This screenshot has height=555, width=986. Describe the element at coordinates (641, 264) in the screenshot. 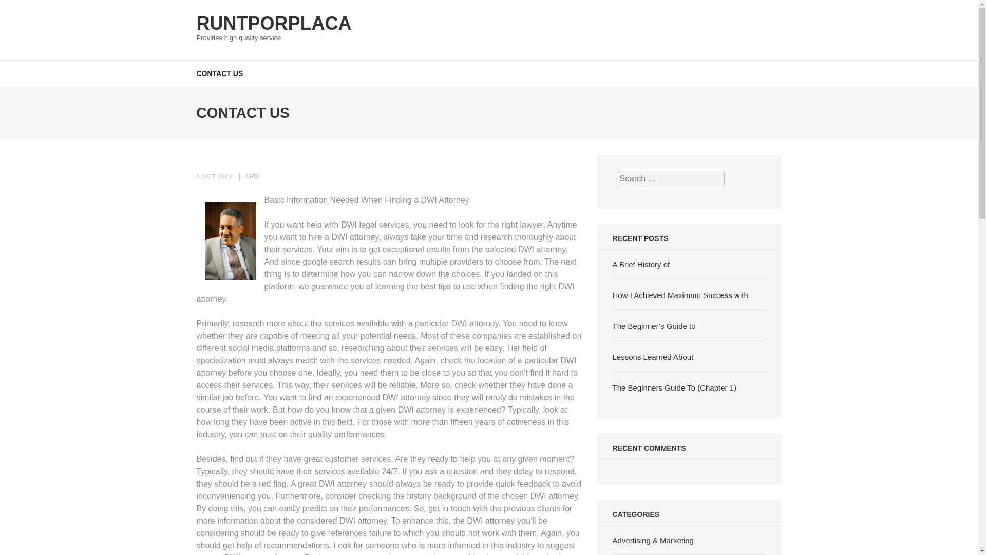

I see `A Brief History of` at that location.